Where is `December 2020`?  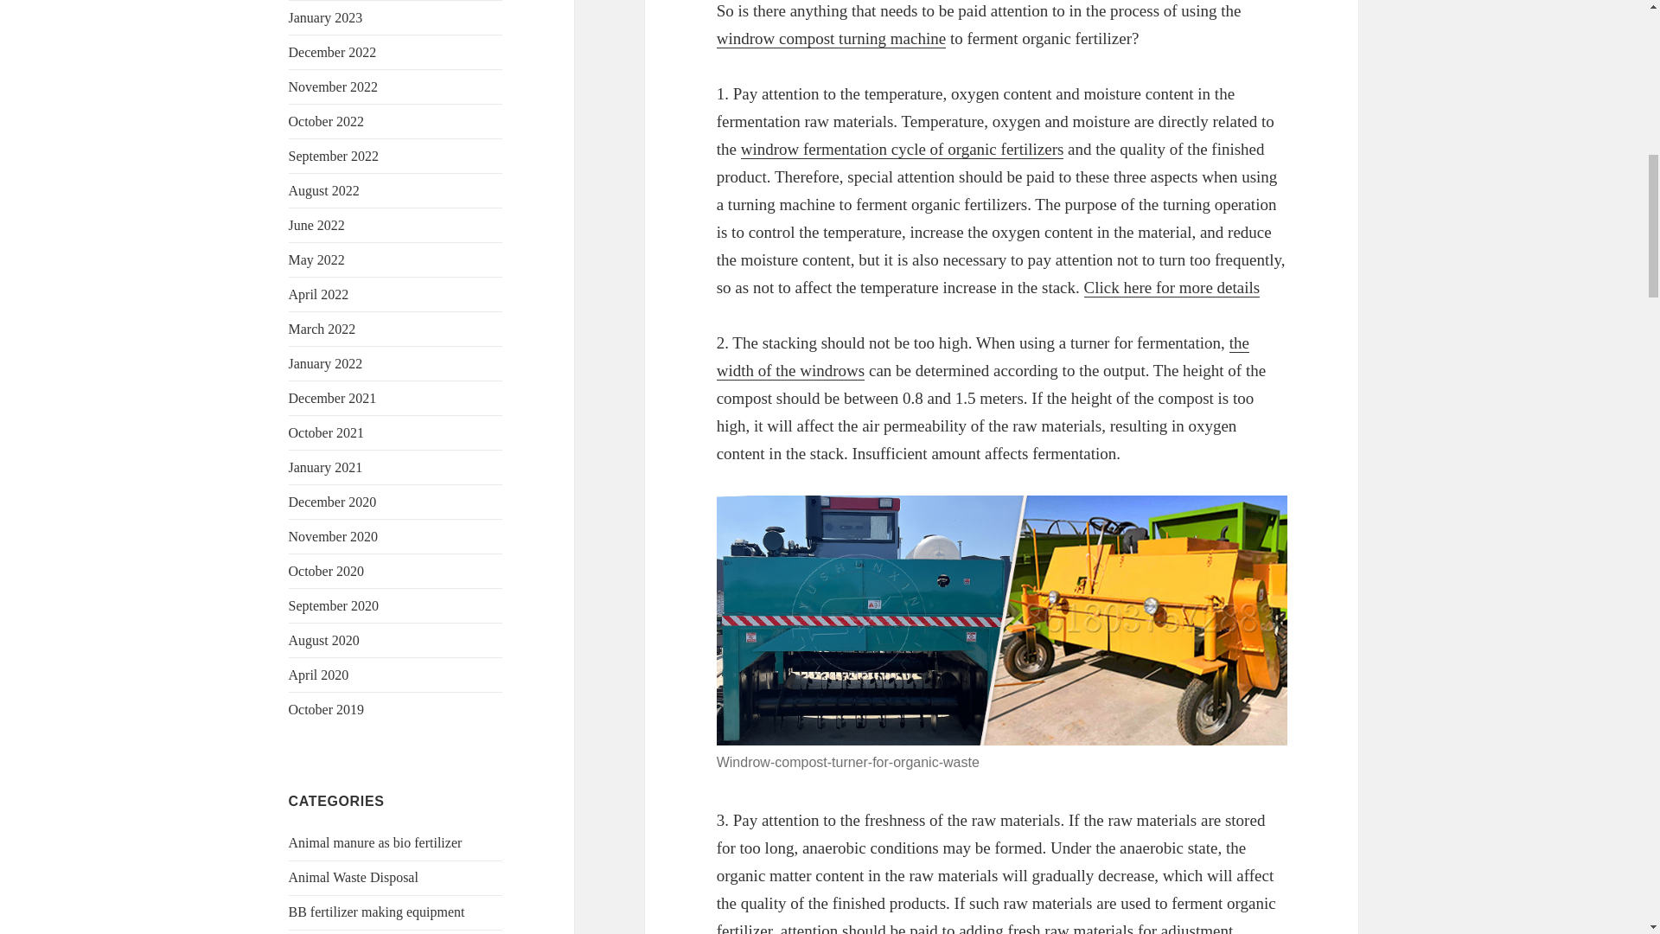
December 2020 is located at coordinates (332, 502).